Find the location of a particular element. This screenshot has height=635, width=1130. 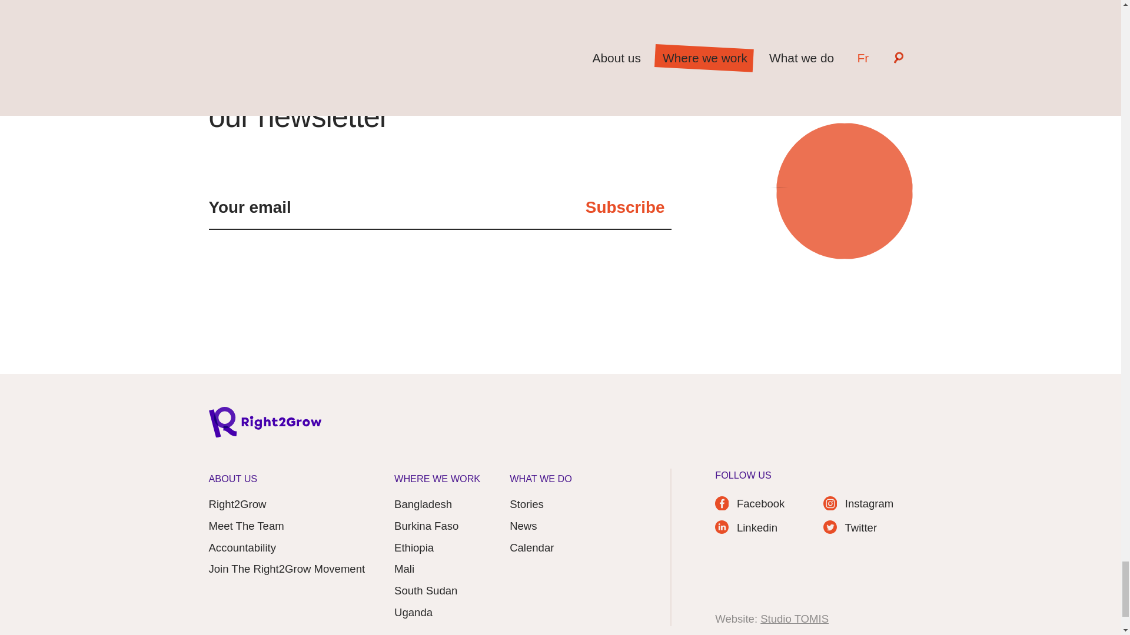

Homepage Right2Grow is located at coordinates (264, 426).